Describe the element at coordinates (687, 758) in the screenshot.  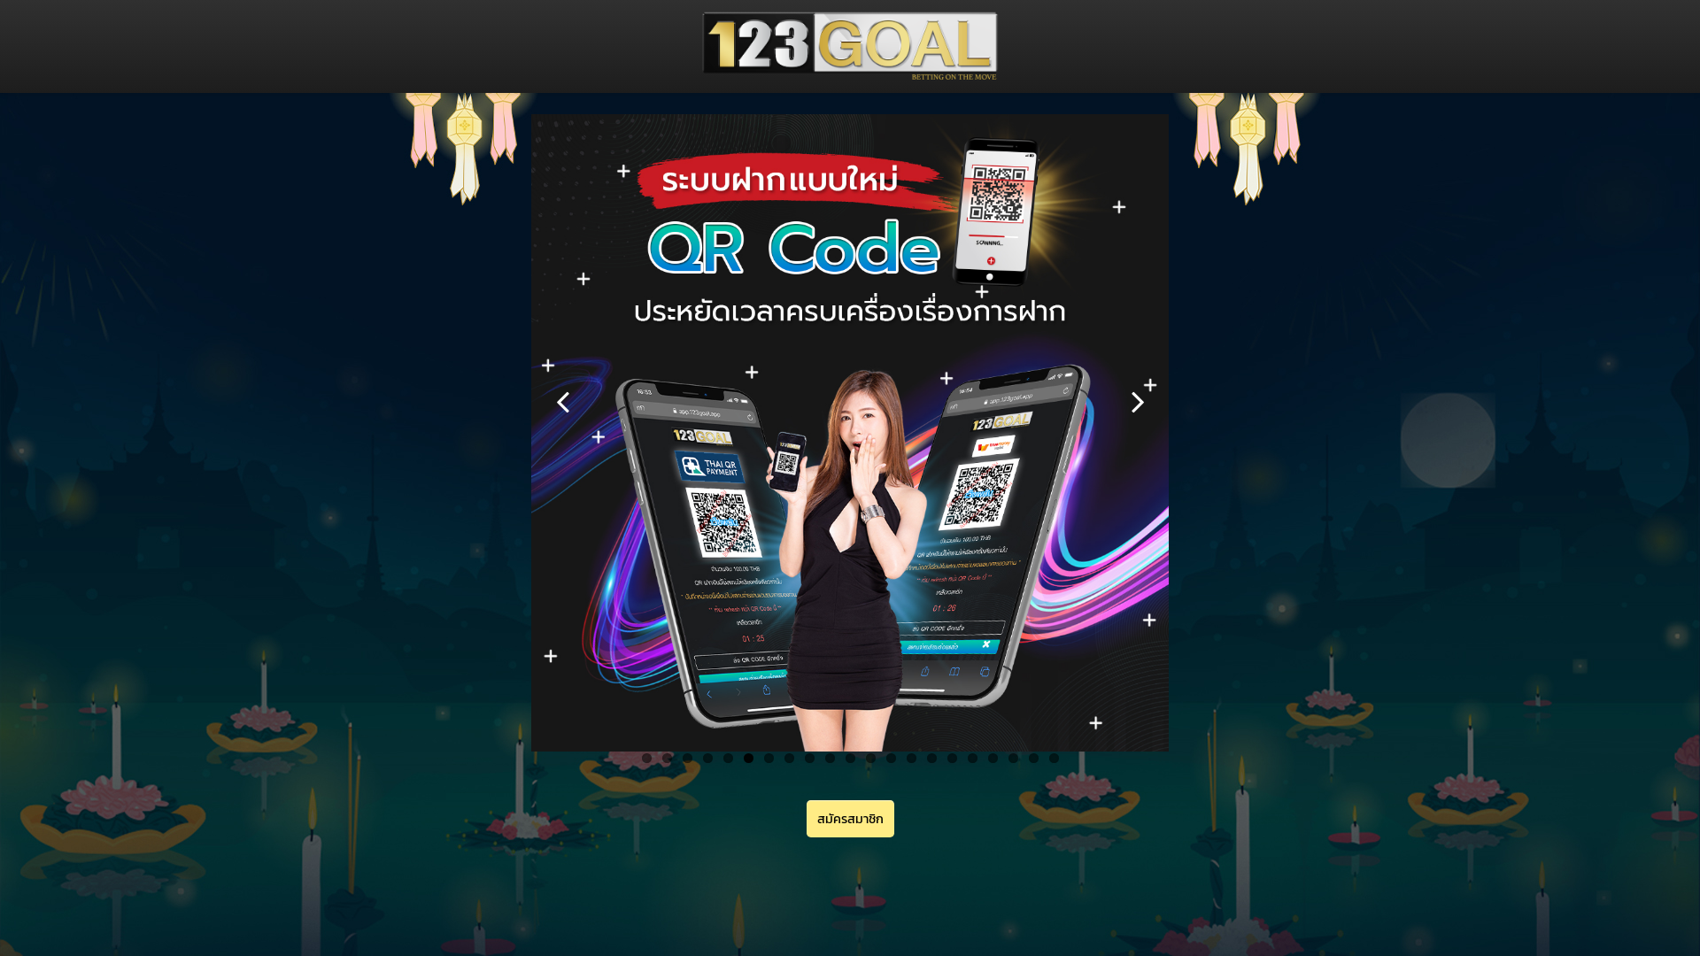
I see `3` at that location.